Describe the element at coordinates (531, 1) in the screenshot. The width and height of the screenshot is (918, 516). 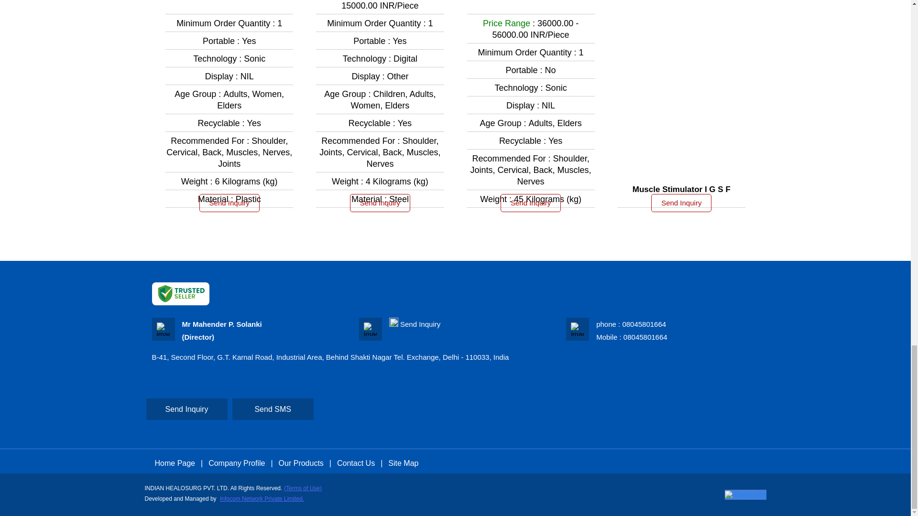
I see `Shortwave Diathermy 500 Watts` at that location.